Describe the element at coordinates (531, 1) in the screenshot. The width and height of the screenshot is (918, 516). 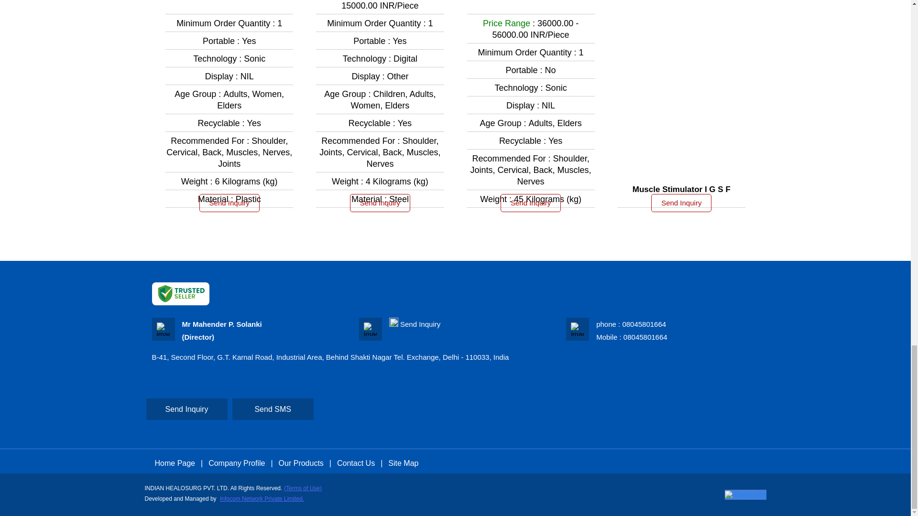
I see `Shortwave Diathermy 500 Watts` at that location.